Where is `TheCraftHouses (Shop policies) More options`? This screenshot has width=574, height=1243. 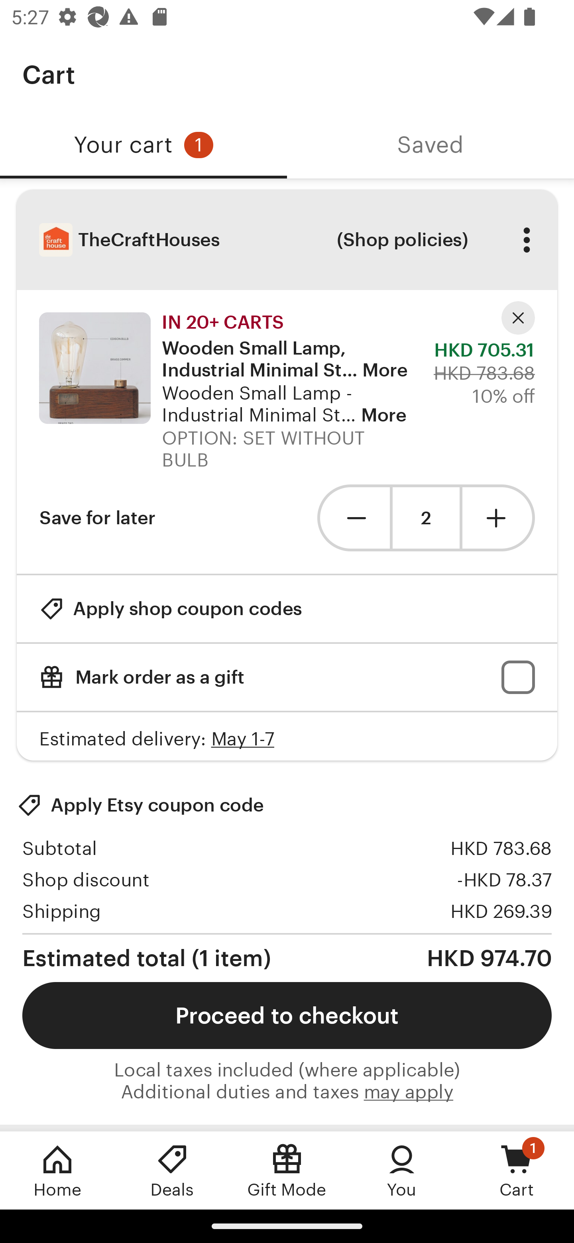 TheCraftHouses (Shop policies) More options is located at coordinates (287, 240).